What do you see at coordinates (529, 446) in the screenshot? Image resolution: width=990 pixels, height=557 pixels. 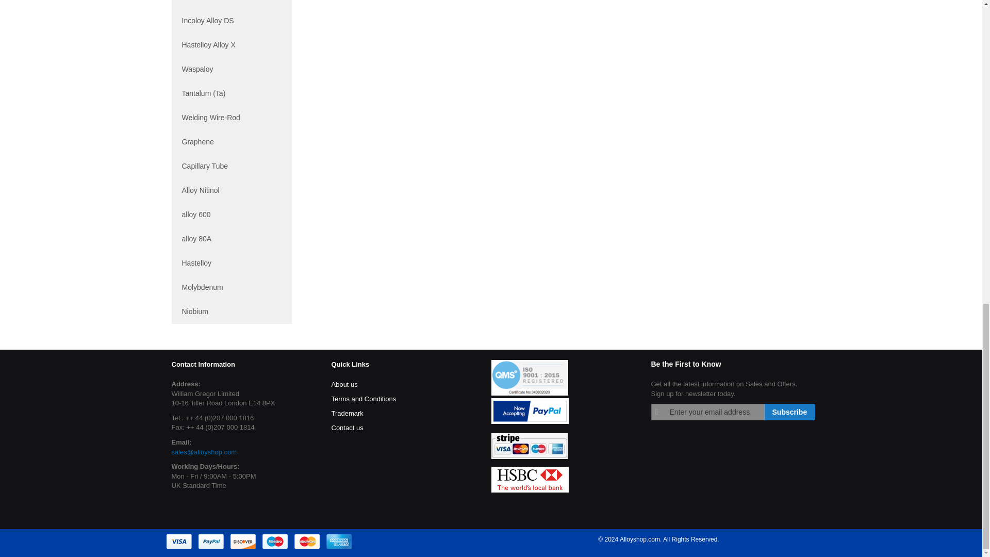 I see `ST` at bounding box center [529, 446].